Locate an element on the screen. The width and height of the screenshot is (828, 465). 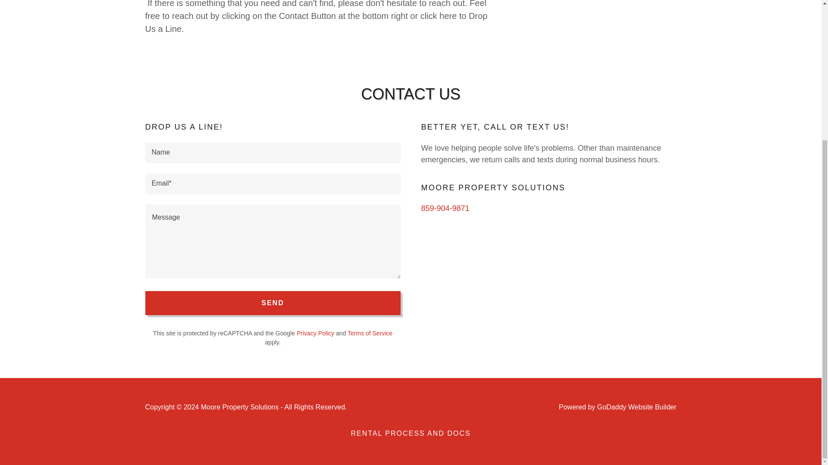
RENTAL PROCESS AND DOCS is located at coordinates (410, 433).